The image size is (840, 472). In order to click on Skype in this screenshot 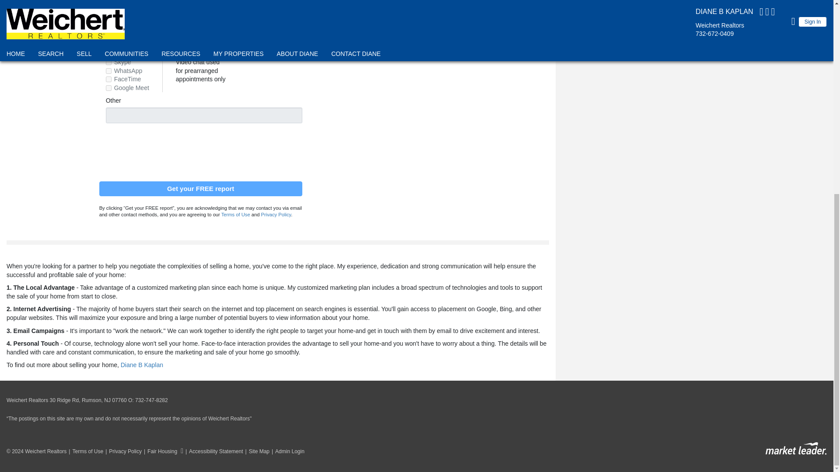, I will do `click(108, 62)`.